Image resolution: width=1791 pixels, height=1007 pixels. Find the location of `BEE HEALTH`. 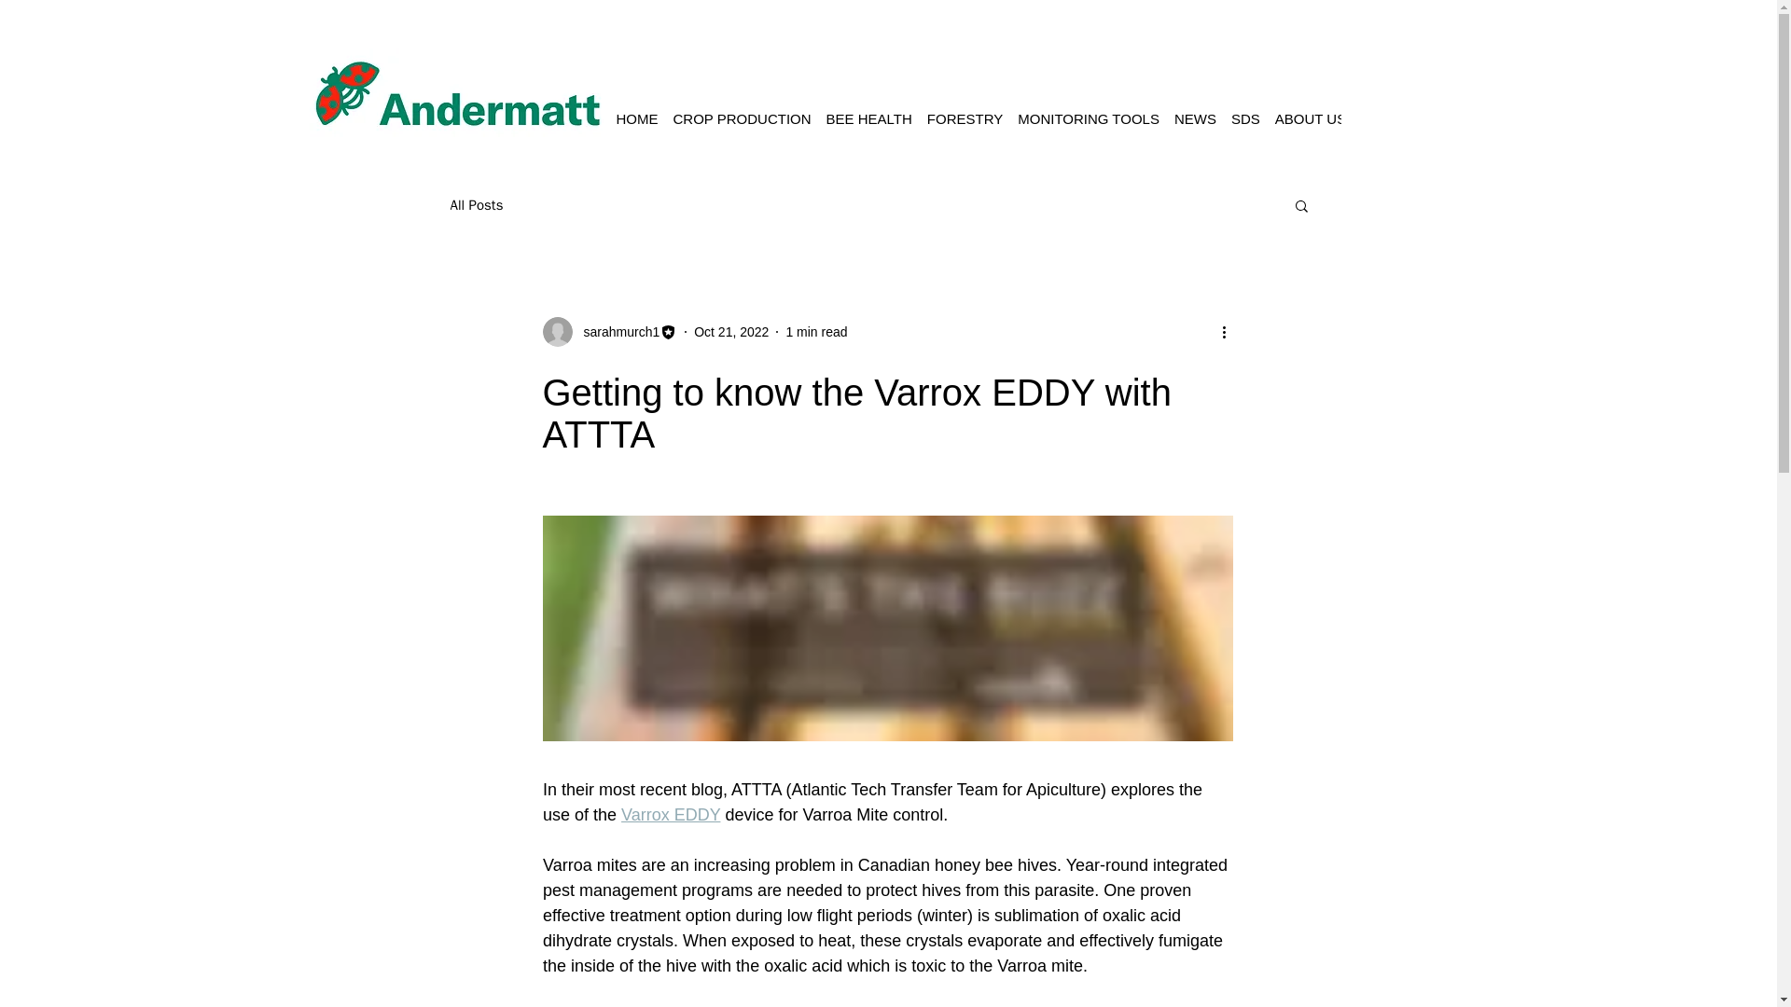

BEE HEALTH is located at coordinates (869, 119).